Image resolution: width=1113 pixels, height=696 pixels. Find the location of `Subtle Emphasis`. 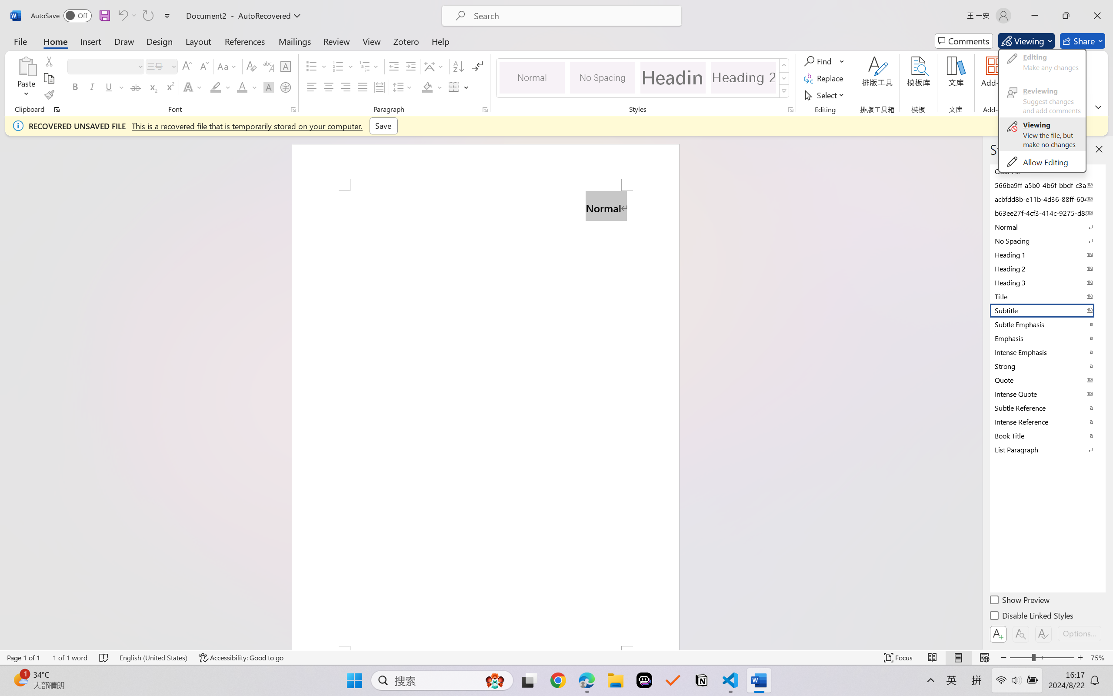

Subtle Emphasis is located at coordinates (1047, 324).